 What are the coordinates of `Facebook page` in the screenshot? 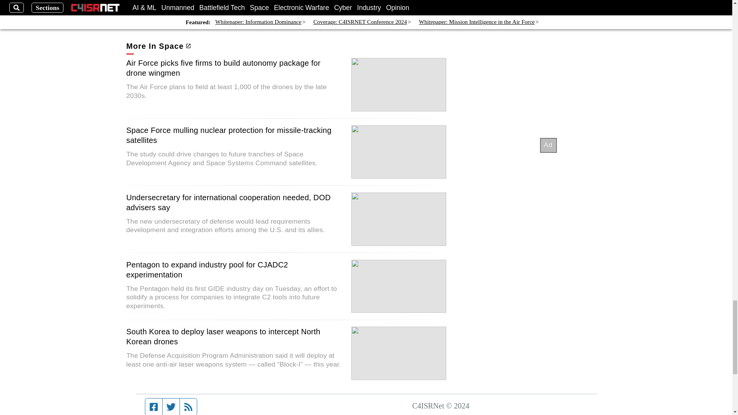 It's located at (154, 407).